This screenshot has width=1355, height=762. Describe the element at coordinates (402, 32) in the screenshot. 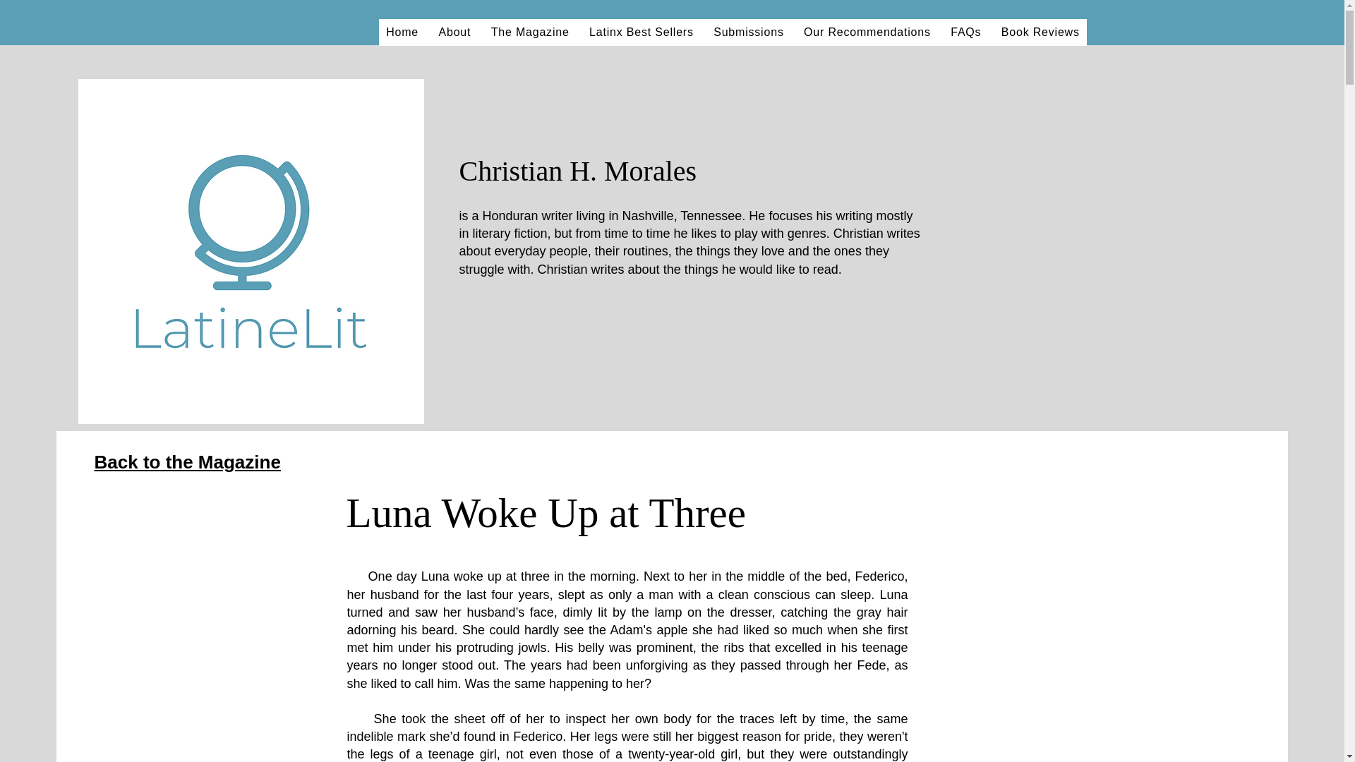

I see `Home` at that location.